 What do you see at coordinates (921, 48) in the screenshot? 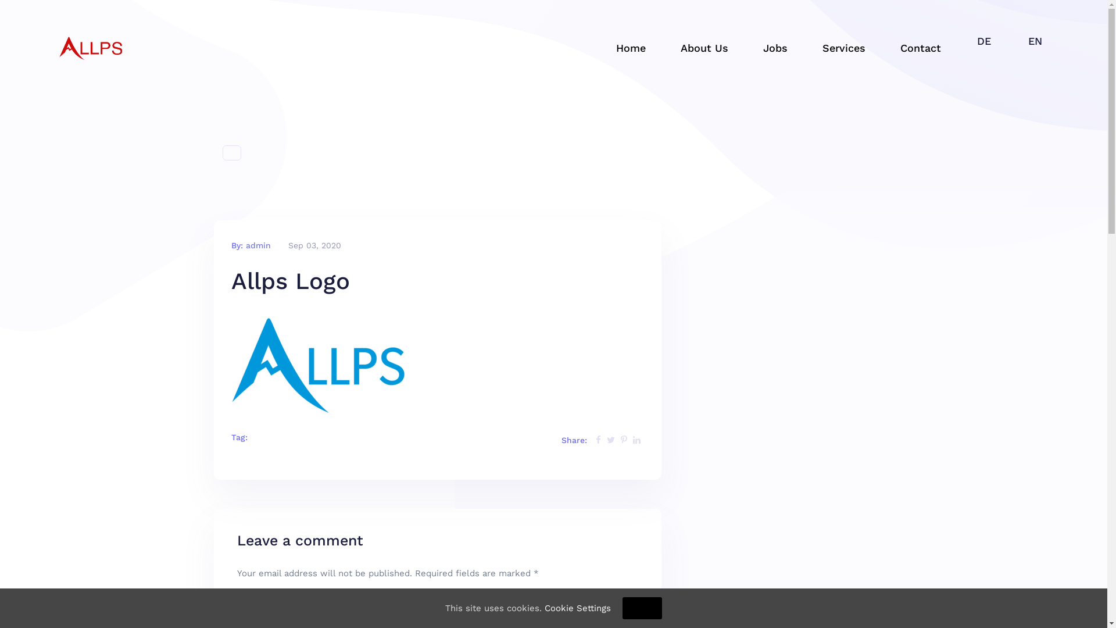
I see `Contact` at bounding box center [921, 48].